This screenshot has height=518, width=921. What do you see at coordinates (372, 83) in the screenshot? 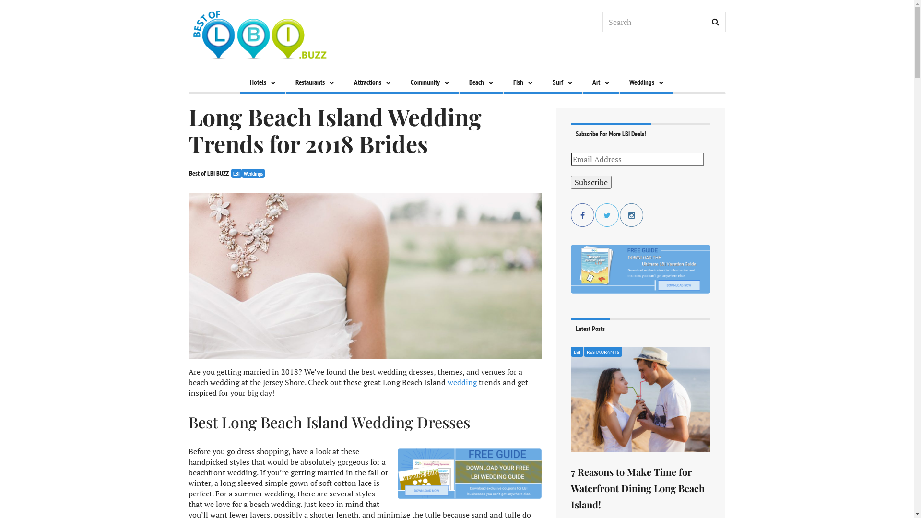
I see `Attractions` at bounding box center [372, 83].